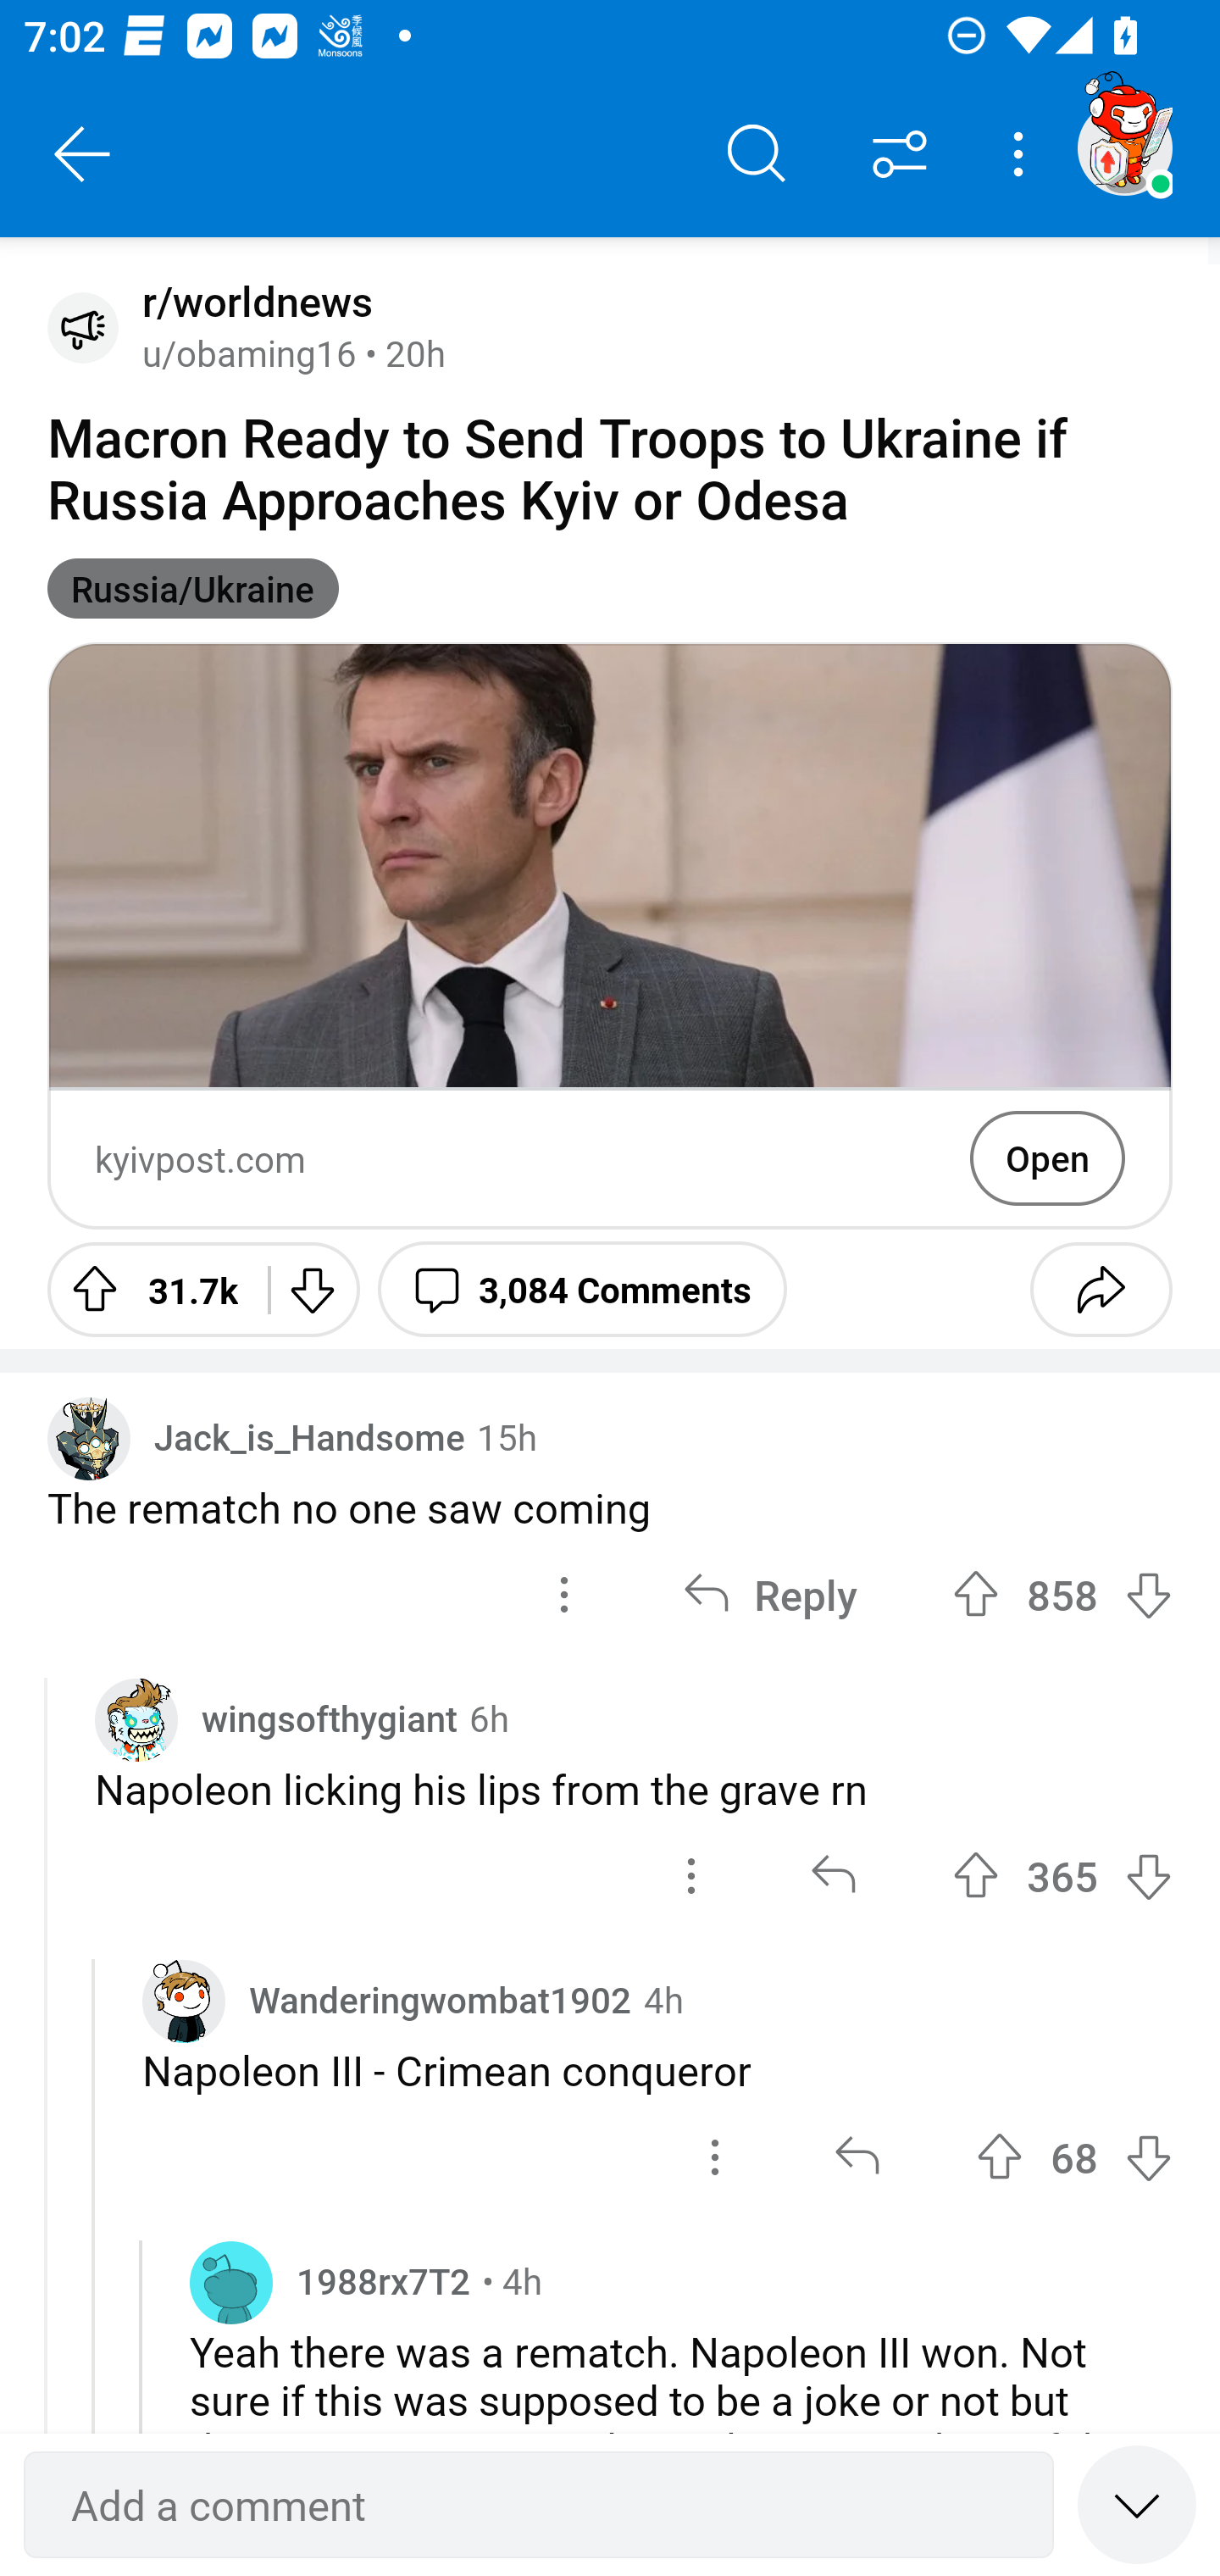 The image size is (1220, 2576). I want to click on Add a comment, so click(539, 2505).